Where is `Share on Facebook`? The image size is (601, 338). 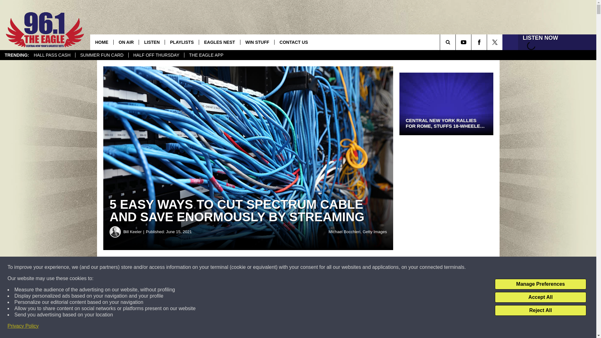
Share on Facebook is located at coordinates (190, 267).